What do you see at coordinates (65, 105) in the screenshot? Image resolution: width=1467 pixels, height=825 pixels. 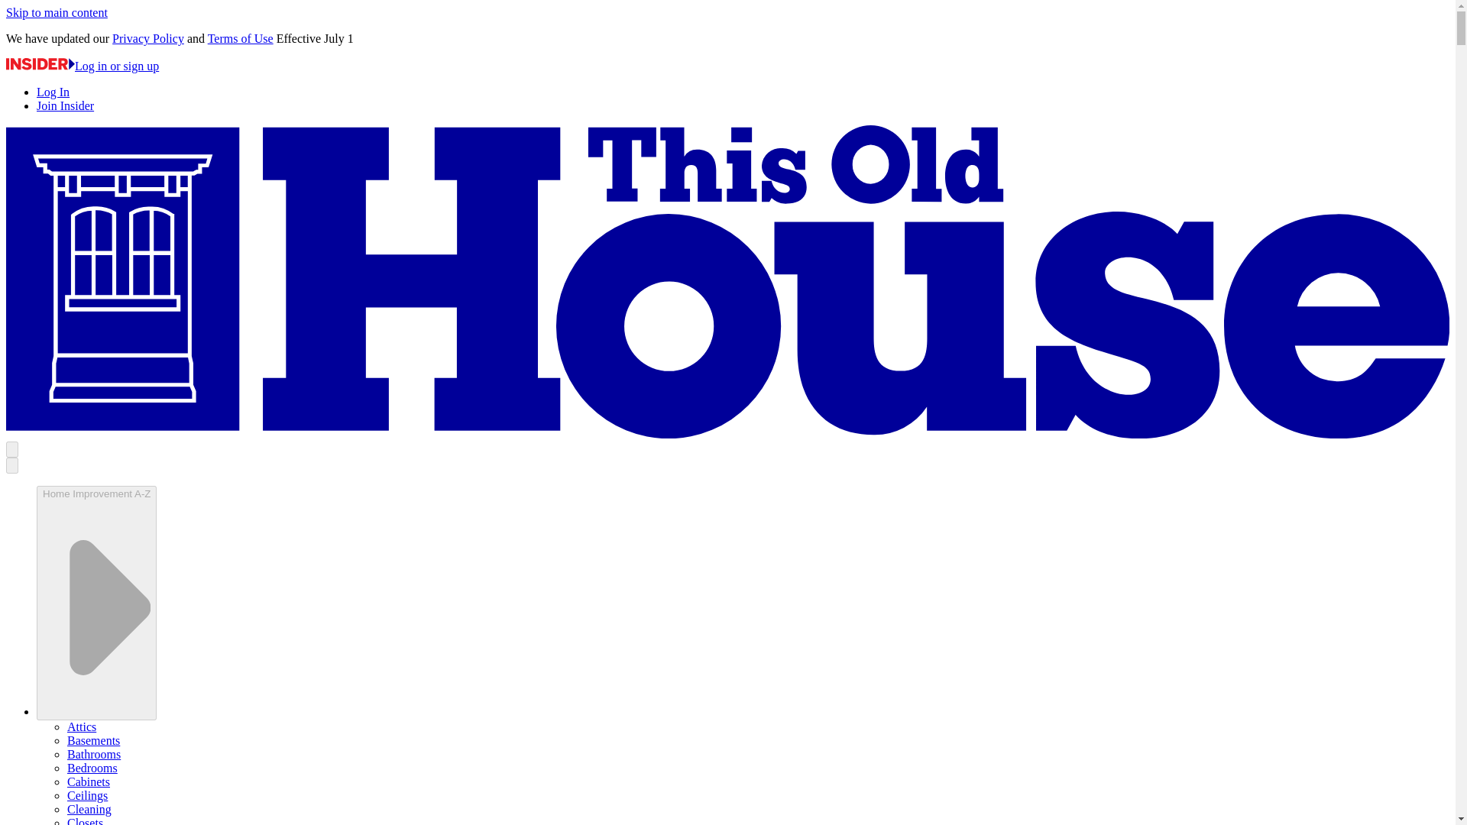 I see `Join Insider` at bounding box center [65, 105].